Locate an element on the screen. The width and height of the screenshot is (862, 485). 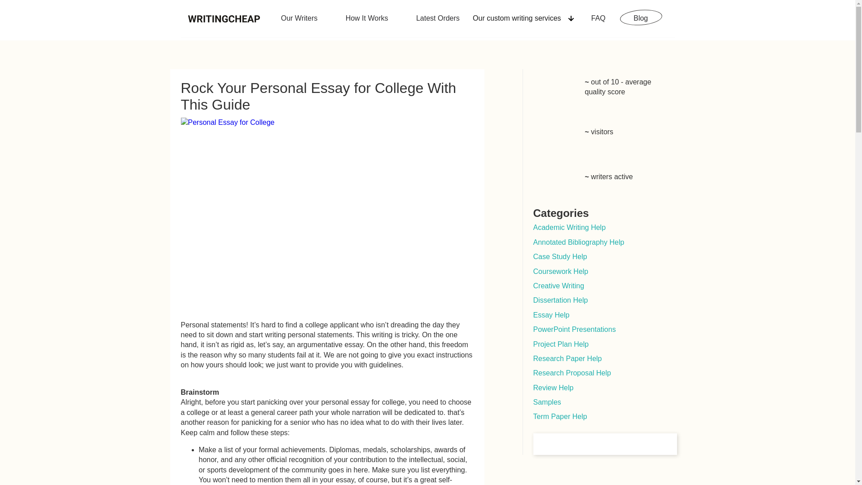
Dissertation Help is located at coordinates (560, 300).